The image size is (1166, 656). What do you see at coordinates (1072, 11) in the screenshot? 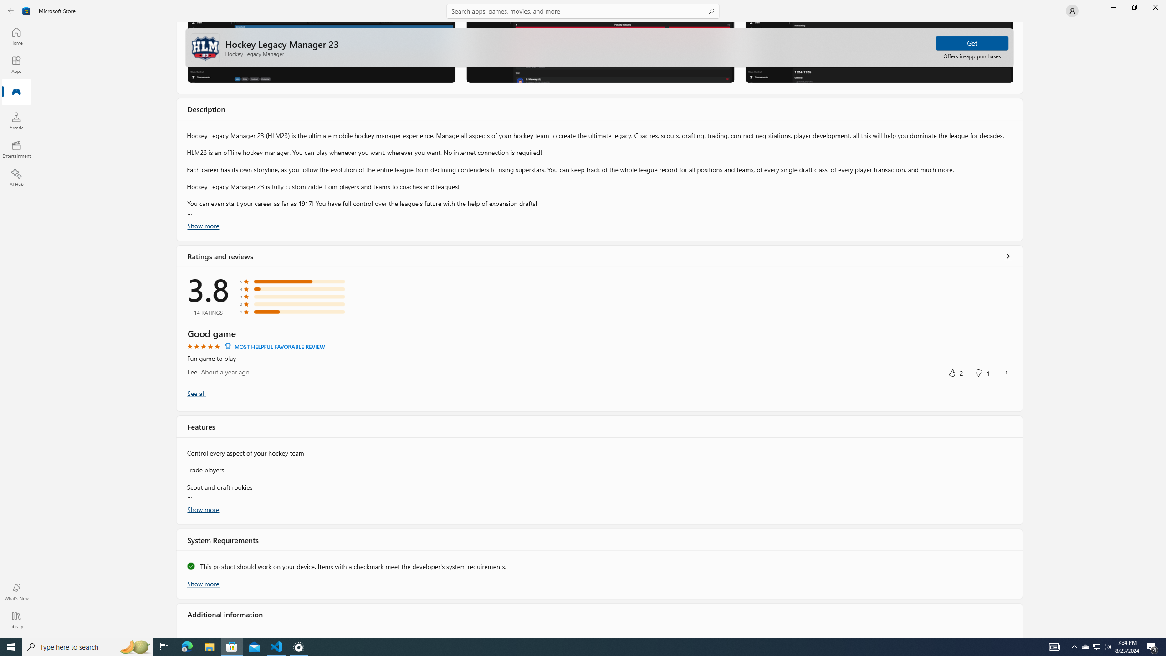
I see `User profile` at bounding box center [1072, 11].